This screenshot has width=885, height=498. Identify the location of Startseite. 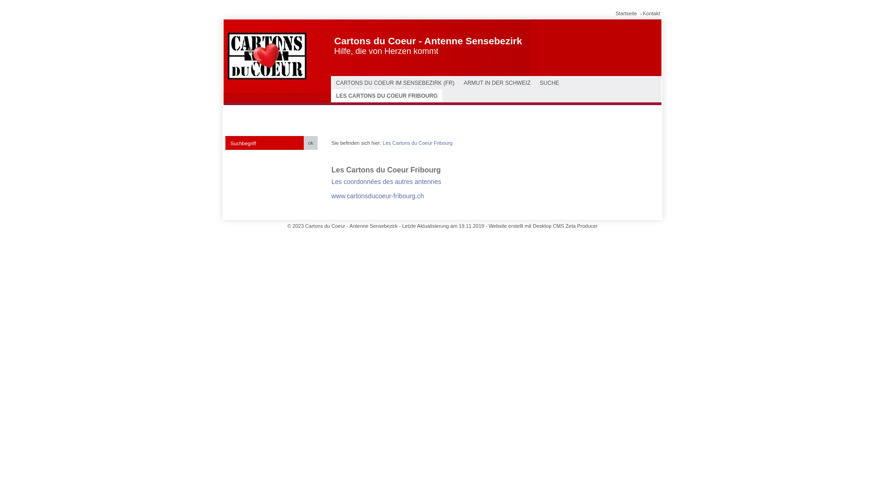
(626, 13).